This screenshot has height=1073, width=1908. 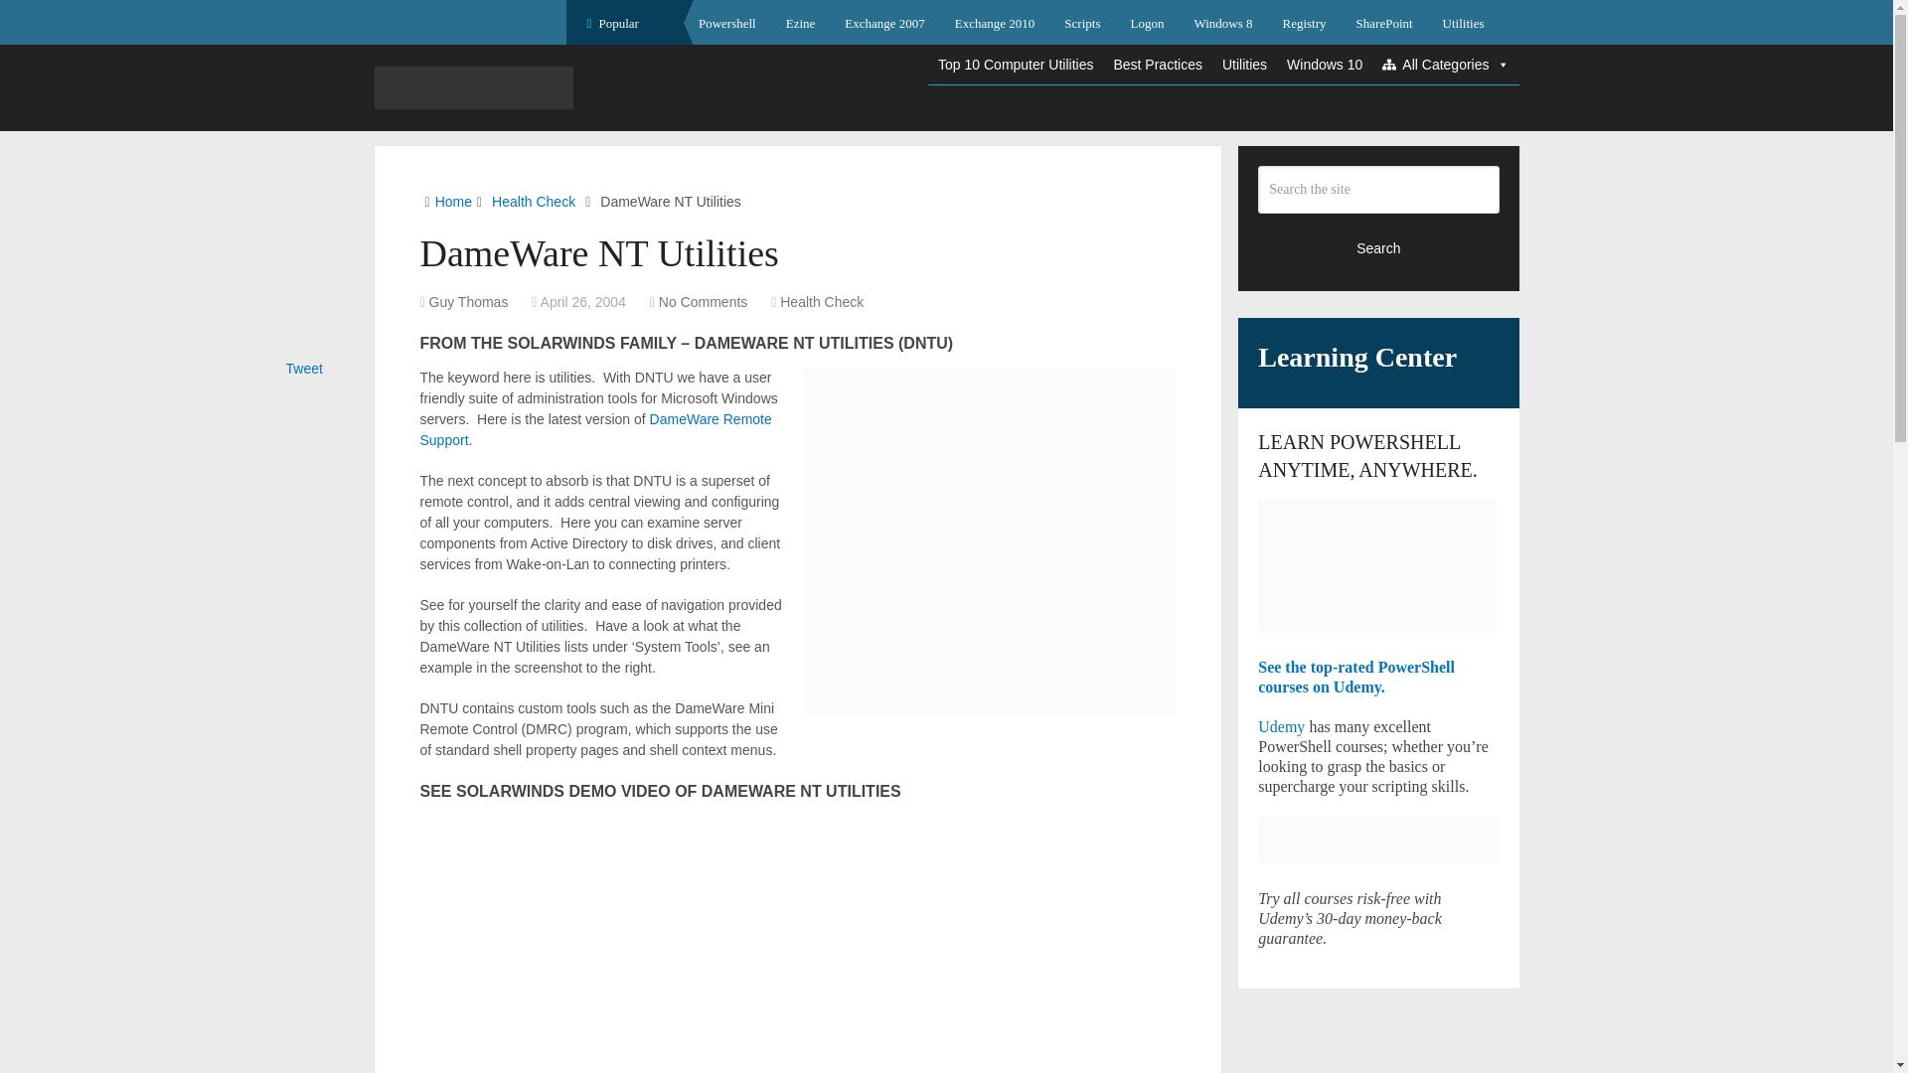 I want to click on Top 10 Computer Utilities, so click(x=1015, y=65).